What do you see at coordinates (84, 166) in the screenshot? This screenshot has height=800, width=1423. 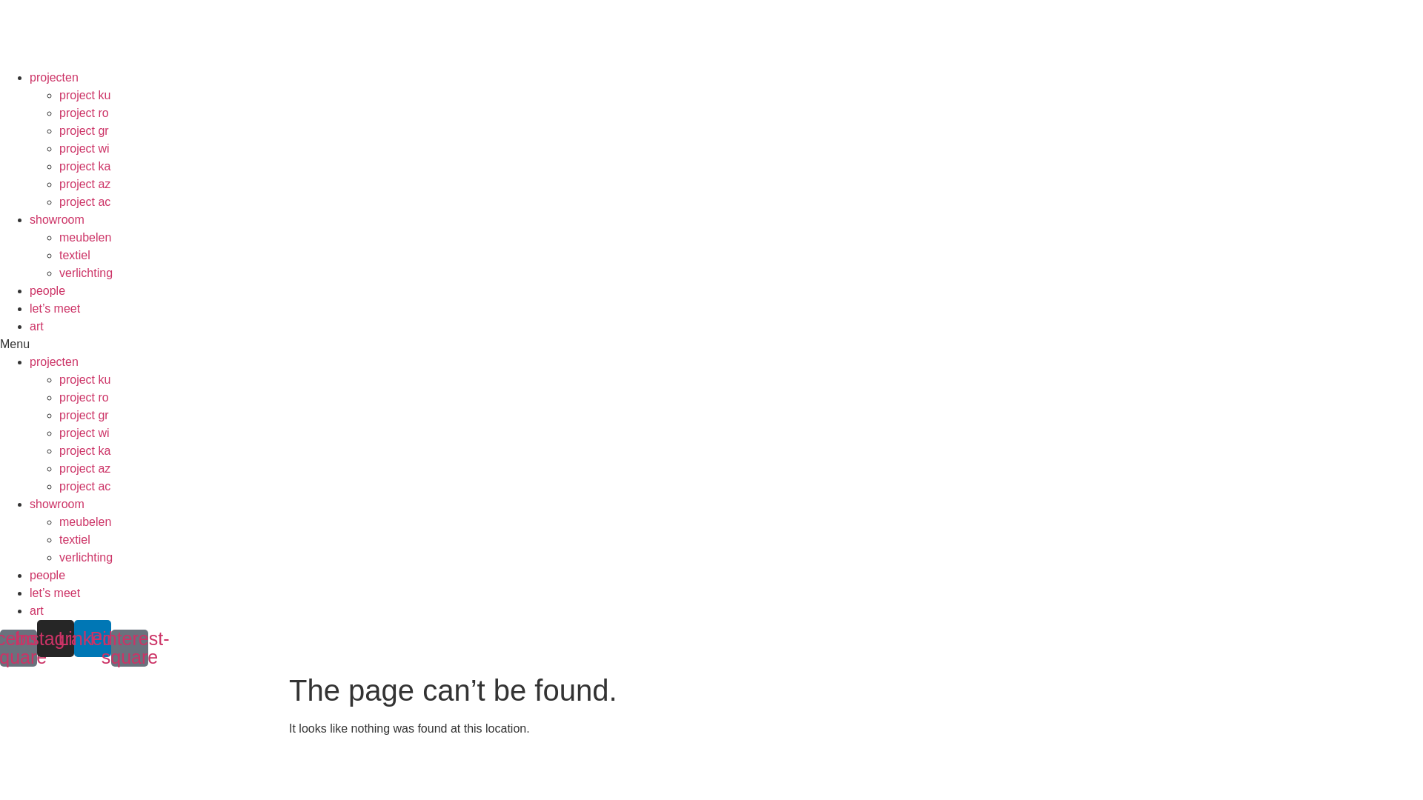 I see `project ka` at bounding box center [84, 166].